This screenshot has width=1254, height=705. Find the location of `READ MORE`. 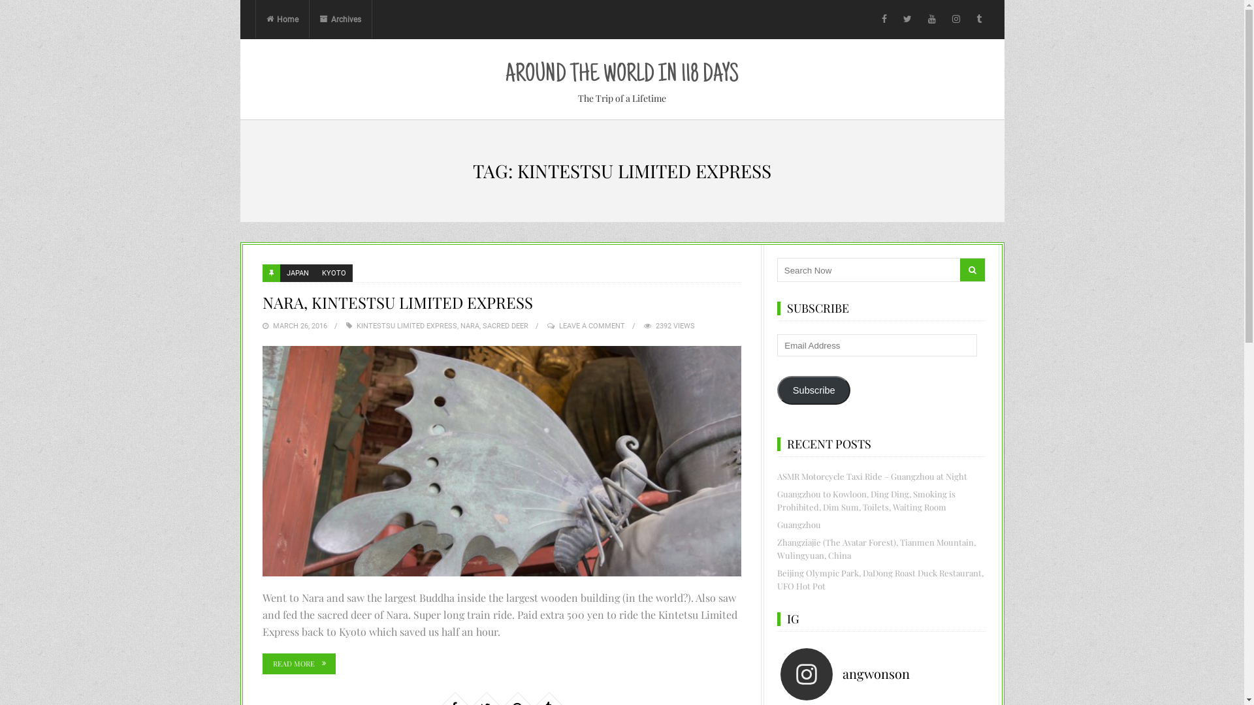

READ MORE is located at coordinates (299, 664).